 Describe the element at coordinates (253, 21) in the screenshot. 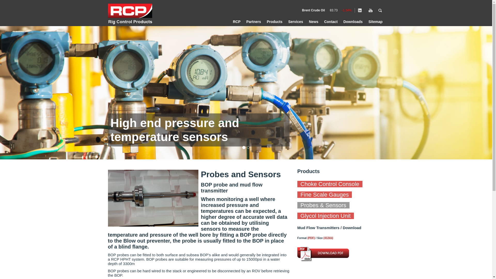

I see `Partners` at that location.